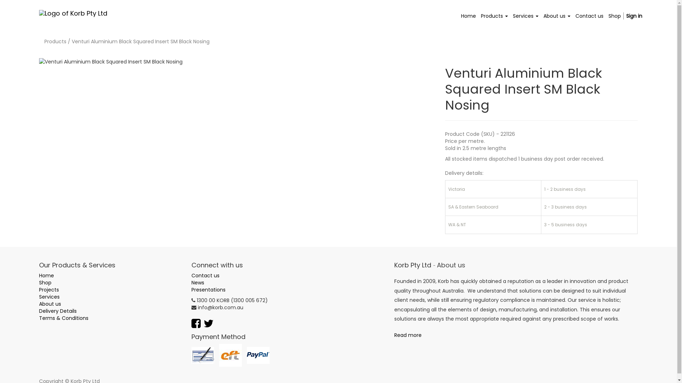  Describe the element at coordinates (64, 318) in the screenshot. I see `Terms & Conditions` at that location.